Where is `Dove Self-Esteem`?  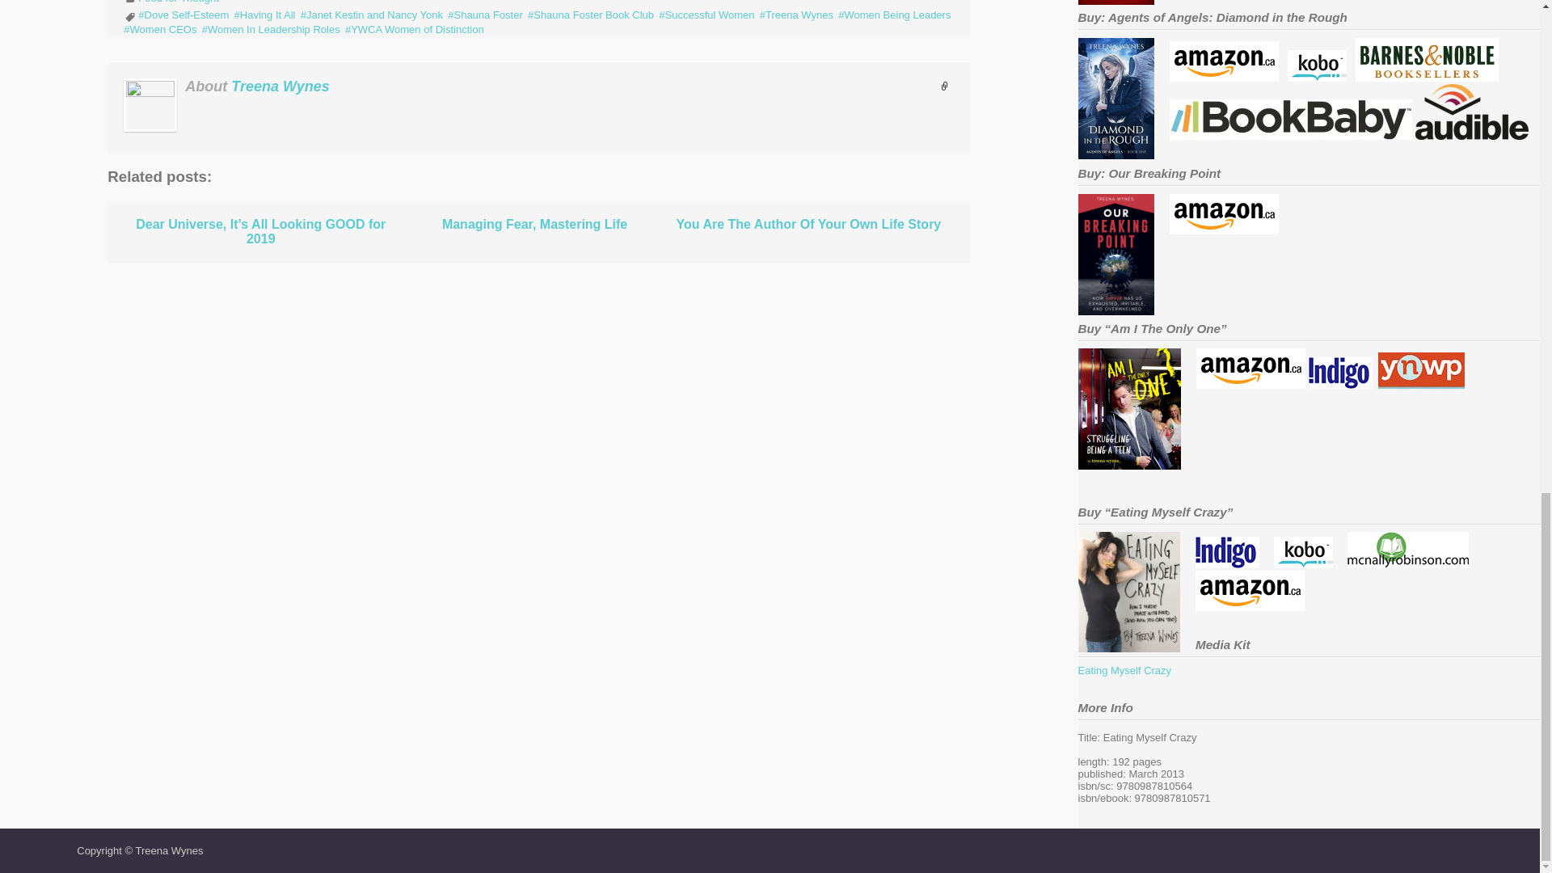
Dove Self-Esteem is located at coordinates (183, 15).